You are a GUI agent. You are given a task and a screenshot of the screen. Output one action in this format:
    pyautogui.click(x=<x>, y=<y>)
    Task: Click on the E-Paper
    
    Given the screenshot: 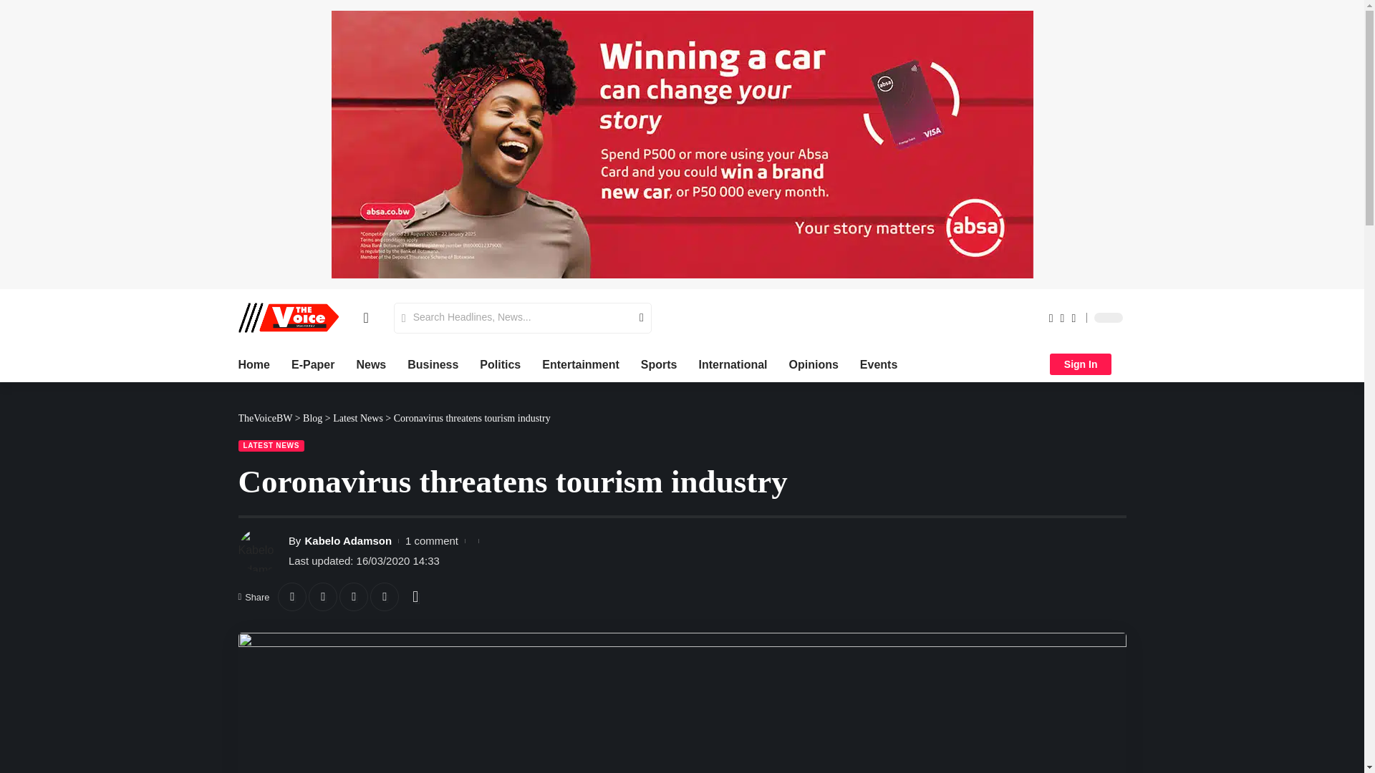 What is the action you would take?
    pyautogui.click(x=312, y=364)
    